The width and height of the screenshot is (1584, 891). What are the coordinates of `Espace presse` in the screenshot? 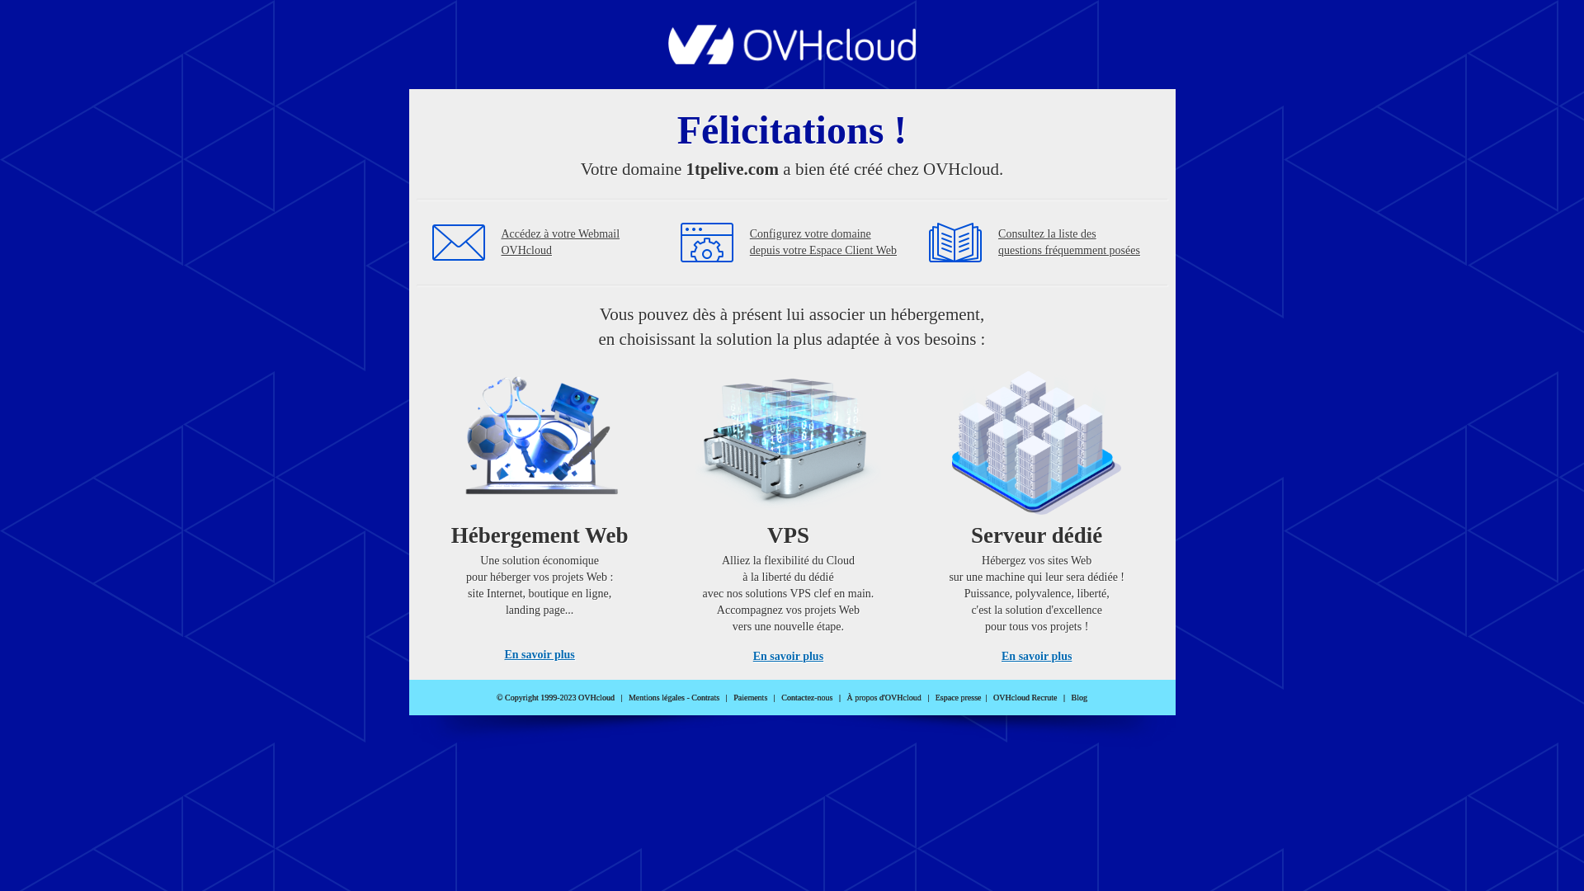 It's located at (959, 698).